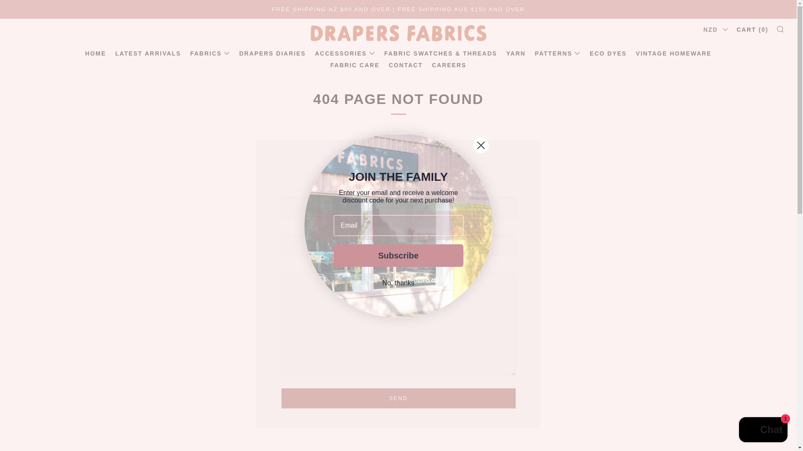 Image resolution: width=803 pixels, height=451 pixels. I want to click on Shopify online store chat, so click(763, 431).